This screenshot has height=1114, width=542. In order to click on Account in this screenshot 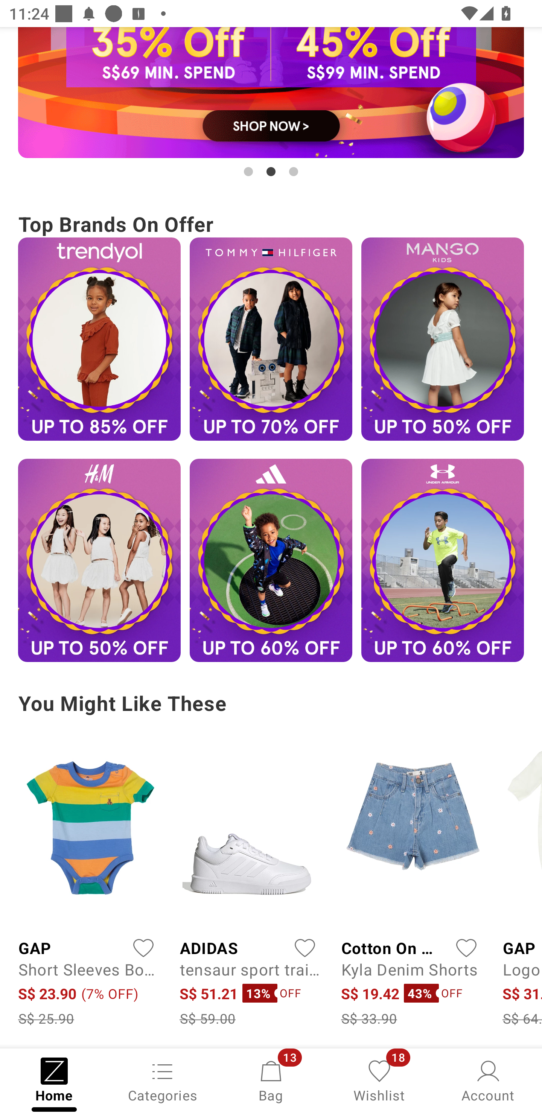, I will do `click(488, 1080)`.